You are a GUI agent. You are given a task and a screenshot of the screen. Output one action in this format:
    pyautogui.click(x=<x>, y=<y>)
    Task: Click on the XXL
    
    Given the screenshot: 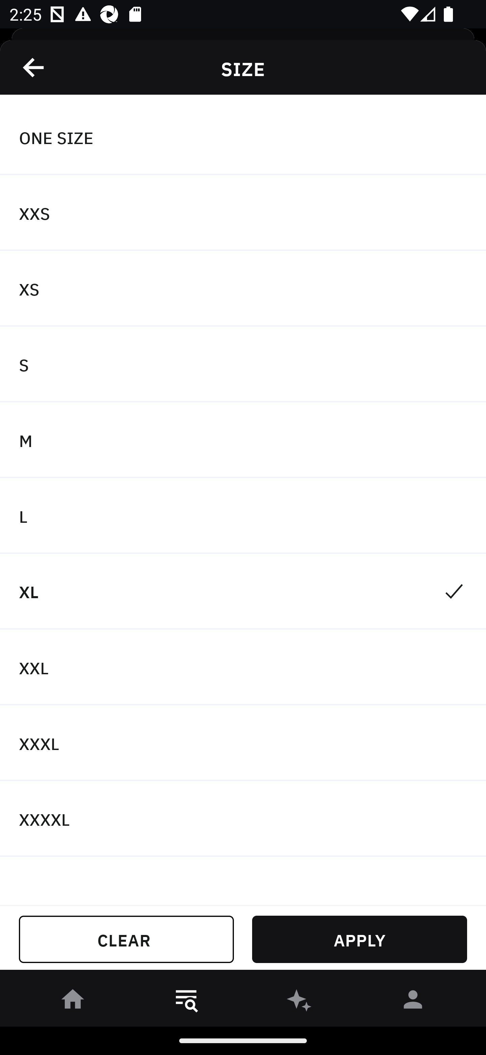 What is the action you would take?
    pyautogui.click(x=243, y=667)
    